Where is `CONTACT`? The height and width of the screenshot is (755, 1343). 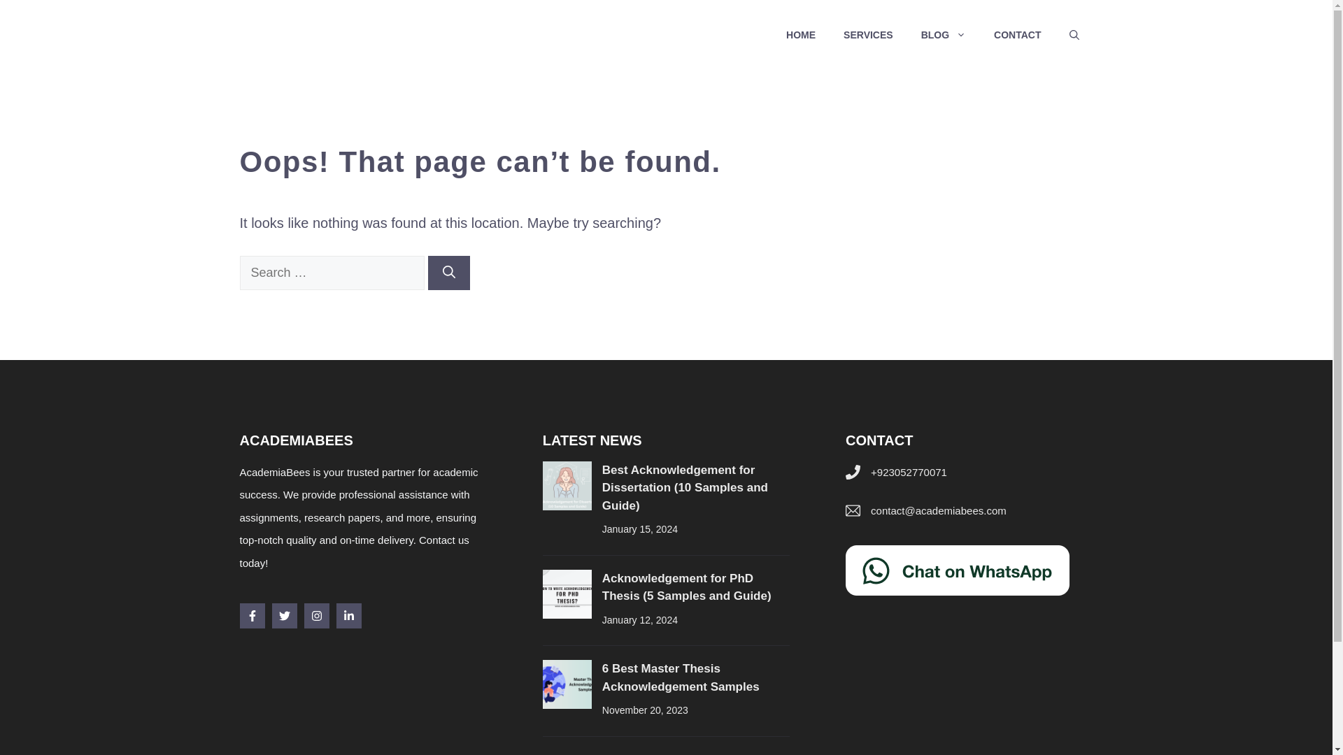
CONTACT is located at coordinates (1017, 35).